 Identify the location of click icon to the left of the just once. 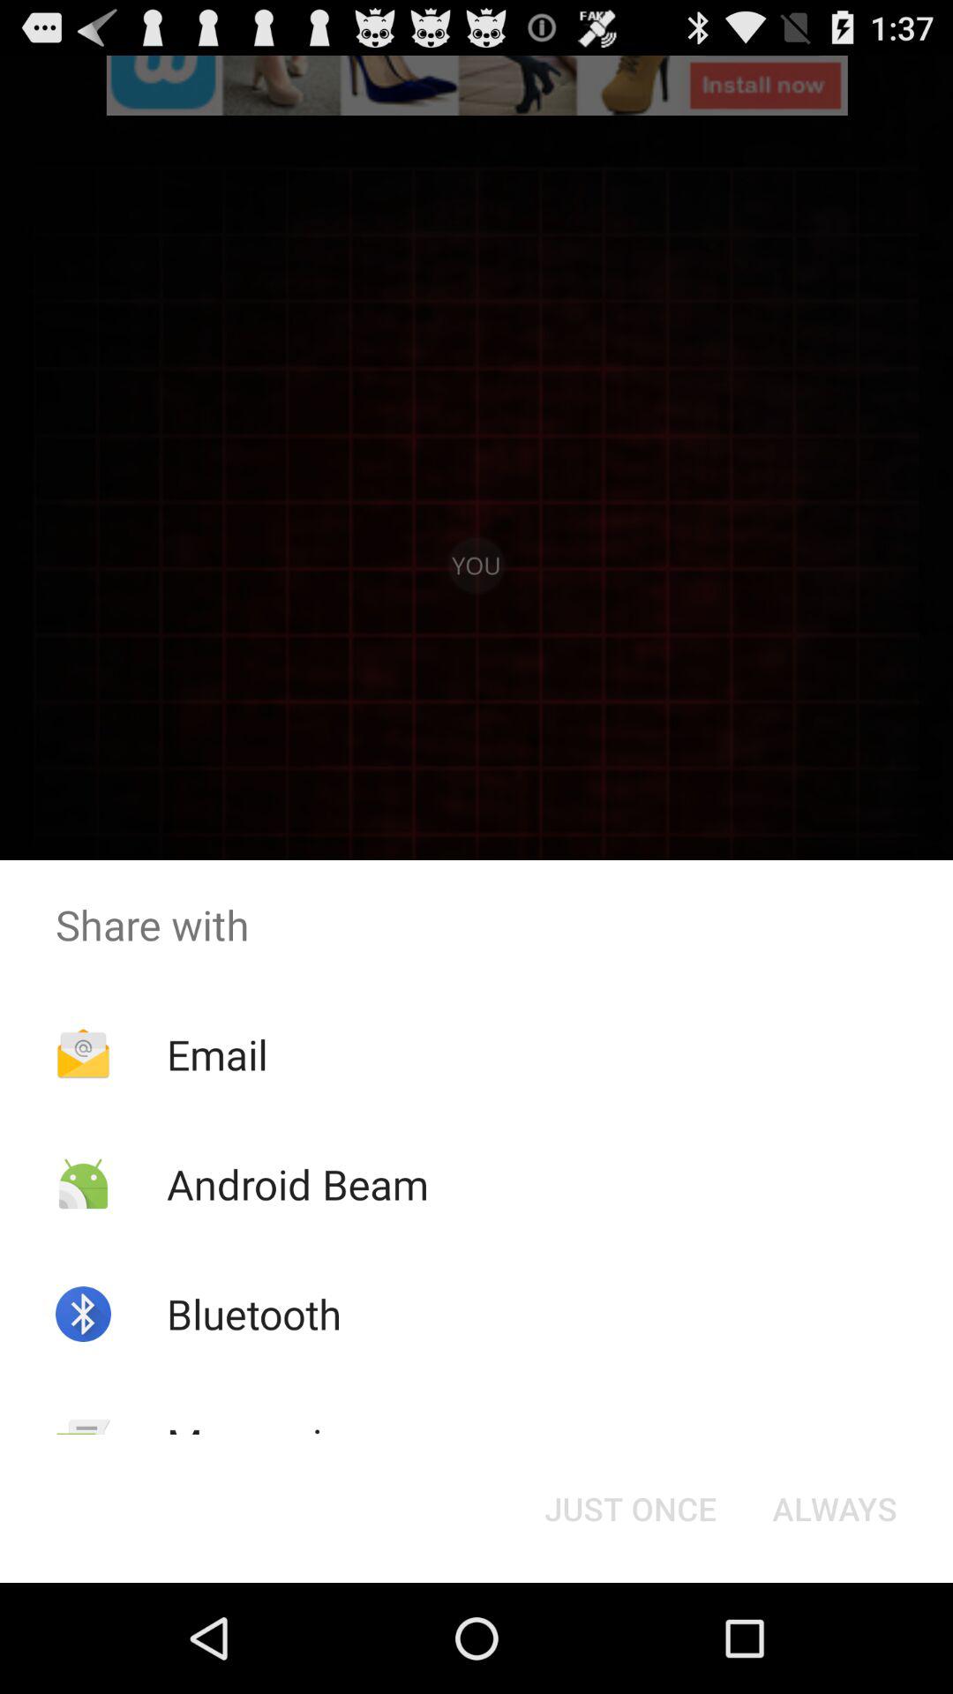
(266, 1443).